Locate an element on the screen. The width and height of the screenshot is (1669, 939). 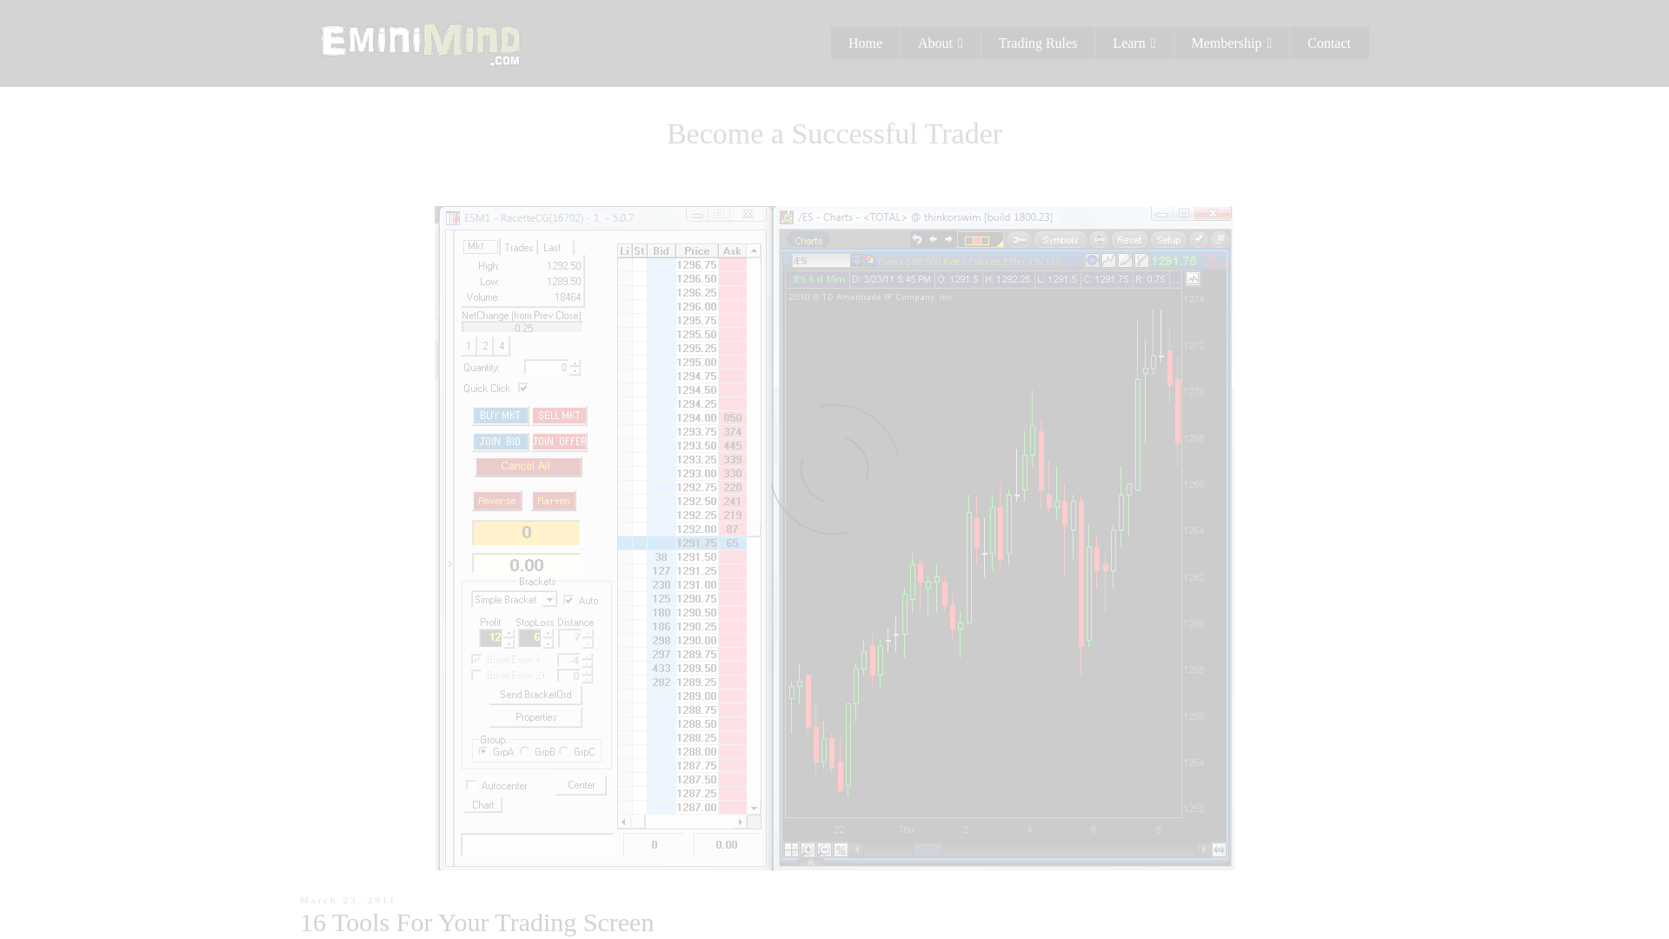
Contact is located at coordinates (1329, 43).